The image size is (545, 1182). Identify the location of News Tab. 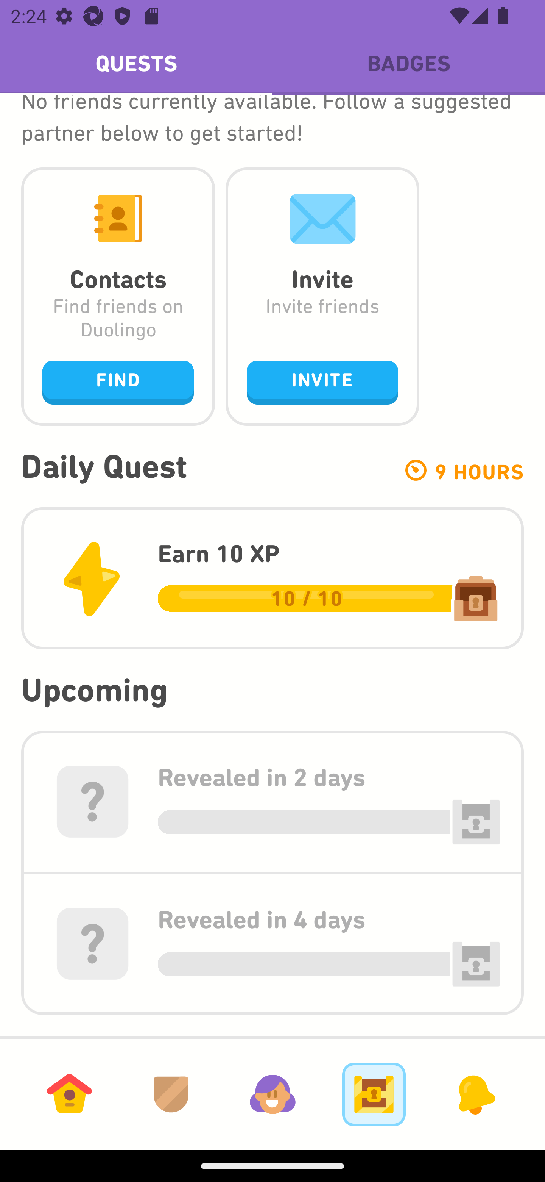
(475, 1094).